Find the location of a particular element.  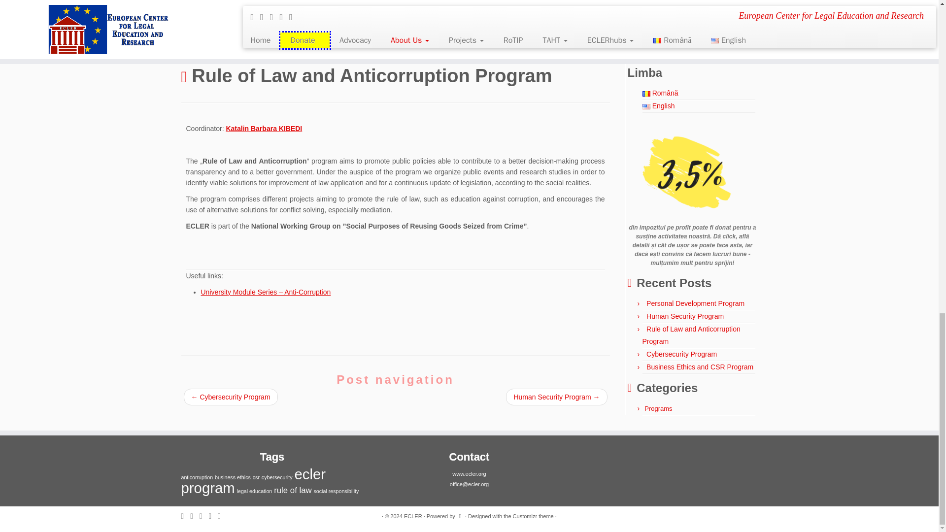

ECLER is located at coordinates (190, 48).